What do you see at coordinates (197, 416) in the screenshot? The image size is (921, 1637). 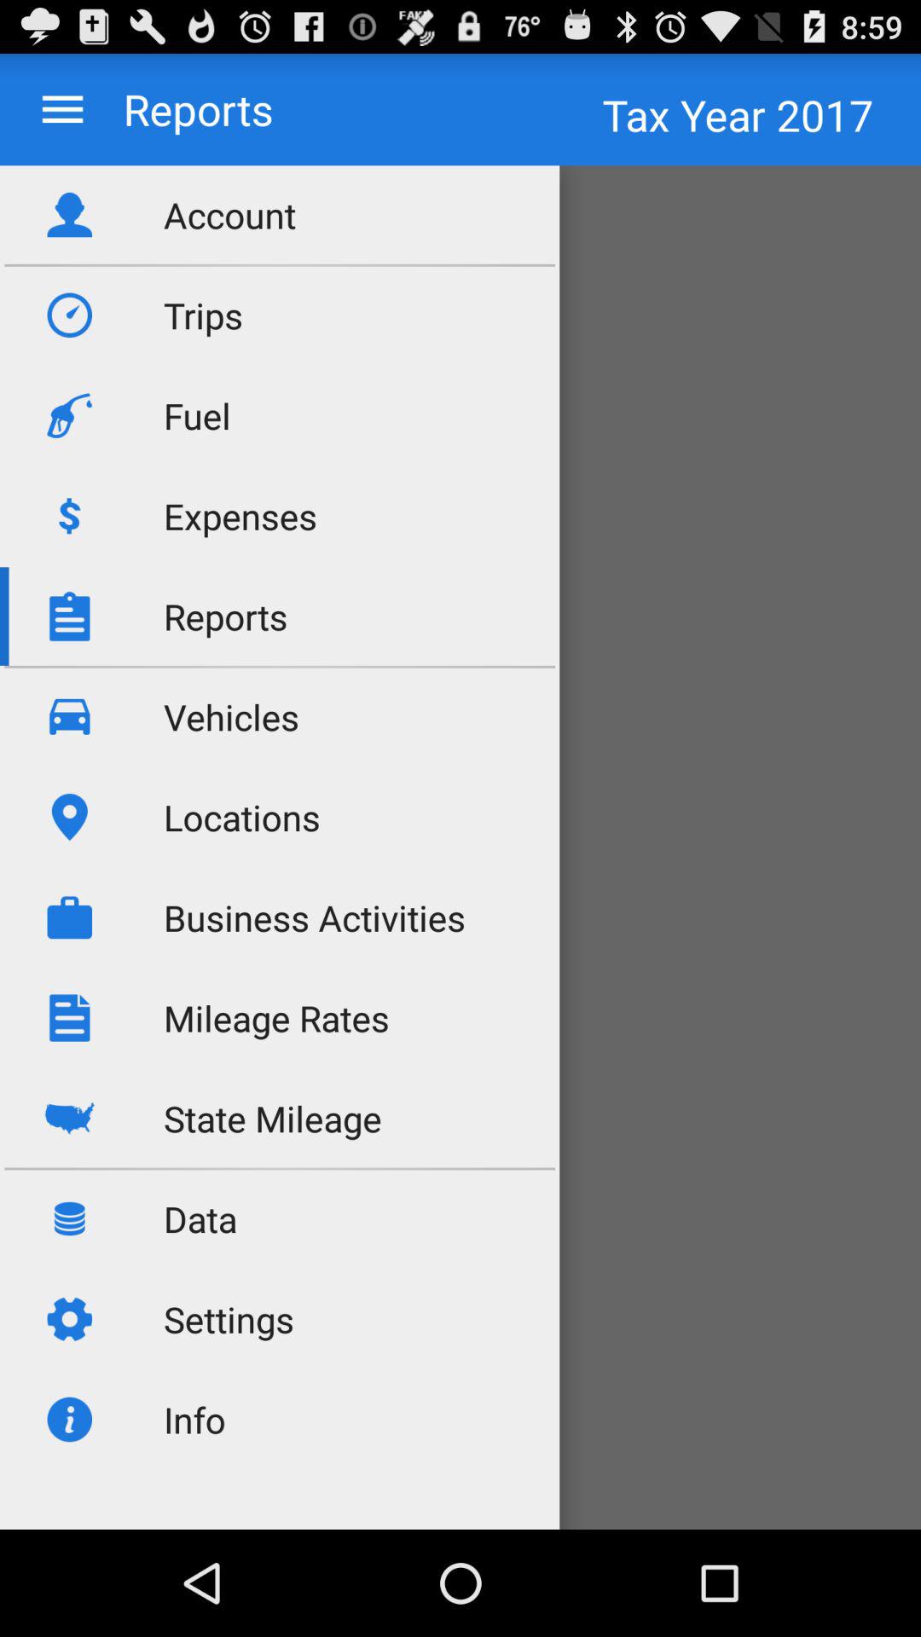 I see `flip until fuel item` at bounding box center [197, 416].